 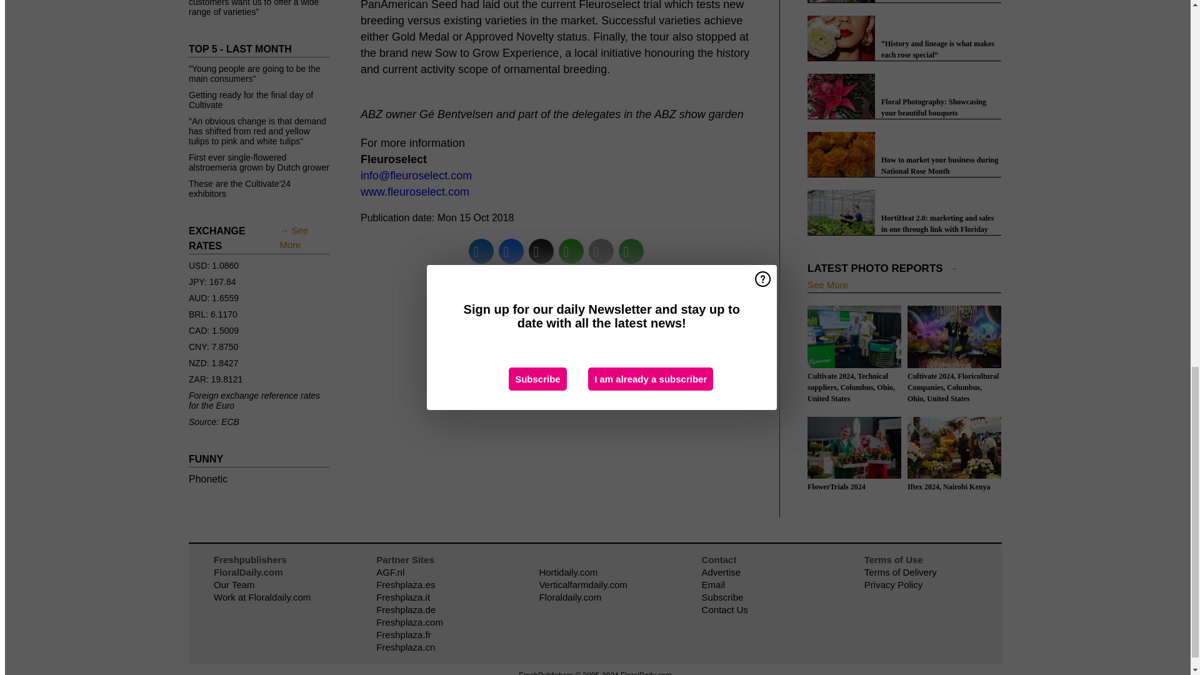 What do you see at coordinates (571, 251) in the screenshot?
I see `WhatsApp` at bounding box center [571, 251].